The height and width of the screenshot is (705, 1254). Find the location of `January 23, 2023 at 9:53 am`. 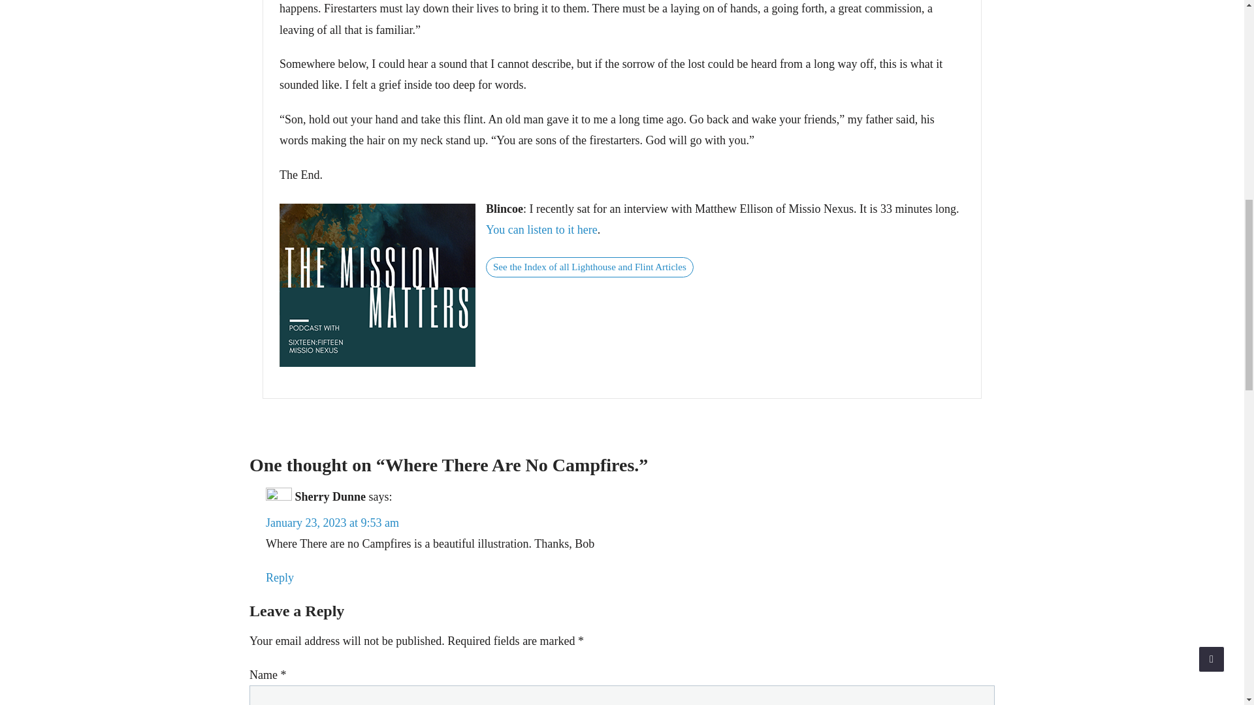

January 23, 2023 at 9:53 am is located at coordinates (332, 522).